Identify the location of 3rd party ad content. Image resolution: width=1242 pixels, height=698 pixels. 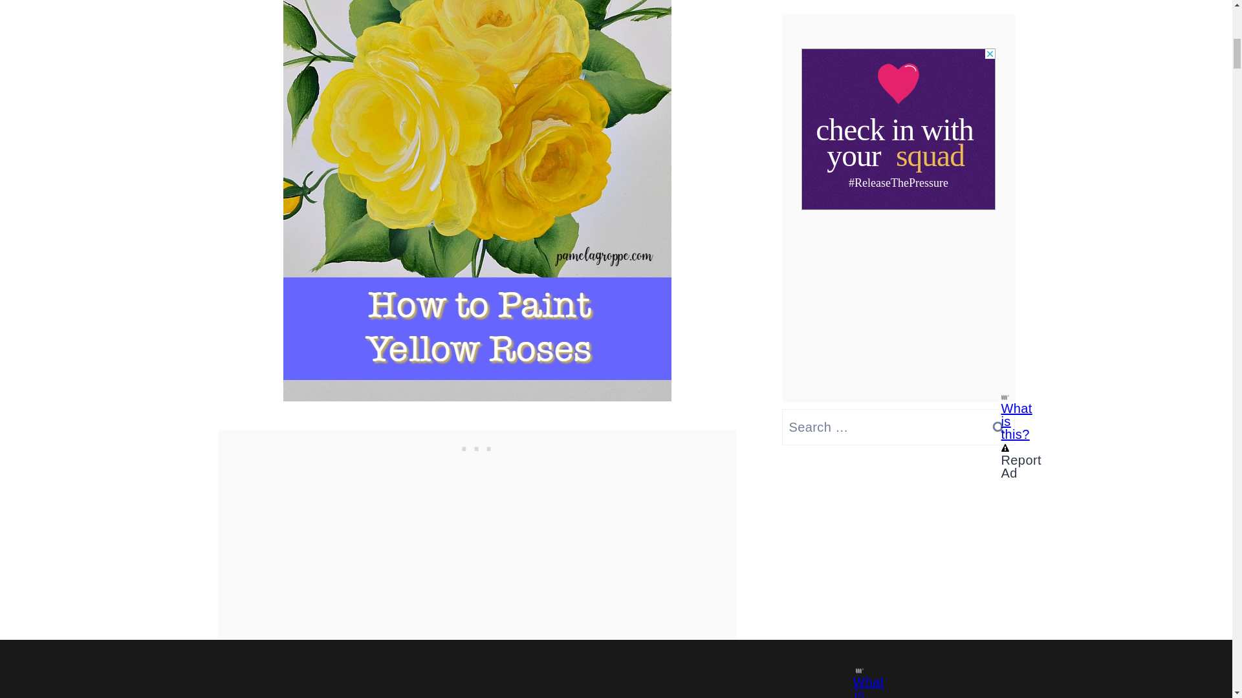
(477, 446).